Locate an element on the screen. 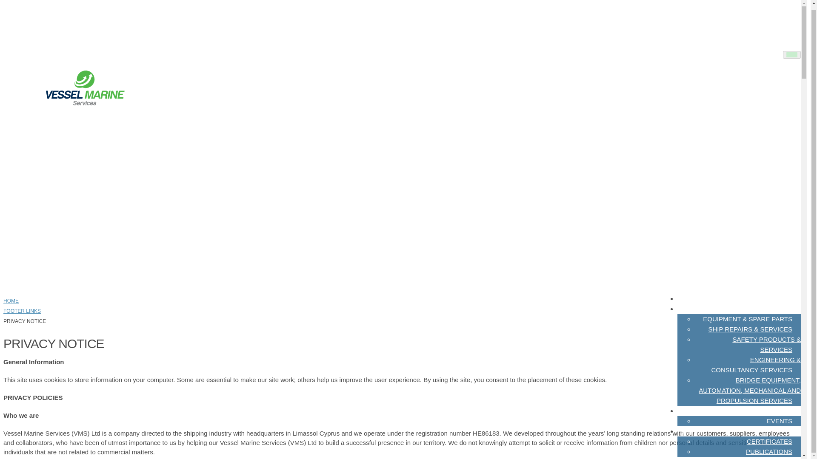 Image resolution: width=817 pixels, height=459 pixels. NEWSROOM is located at coordinates (701, 411).